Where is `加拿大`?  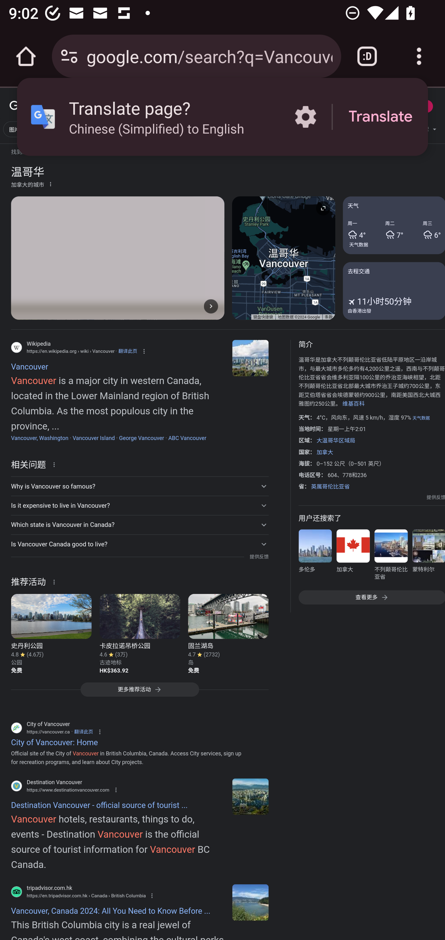
加拿大 is located at coordinates (353, 556).